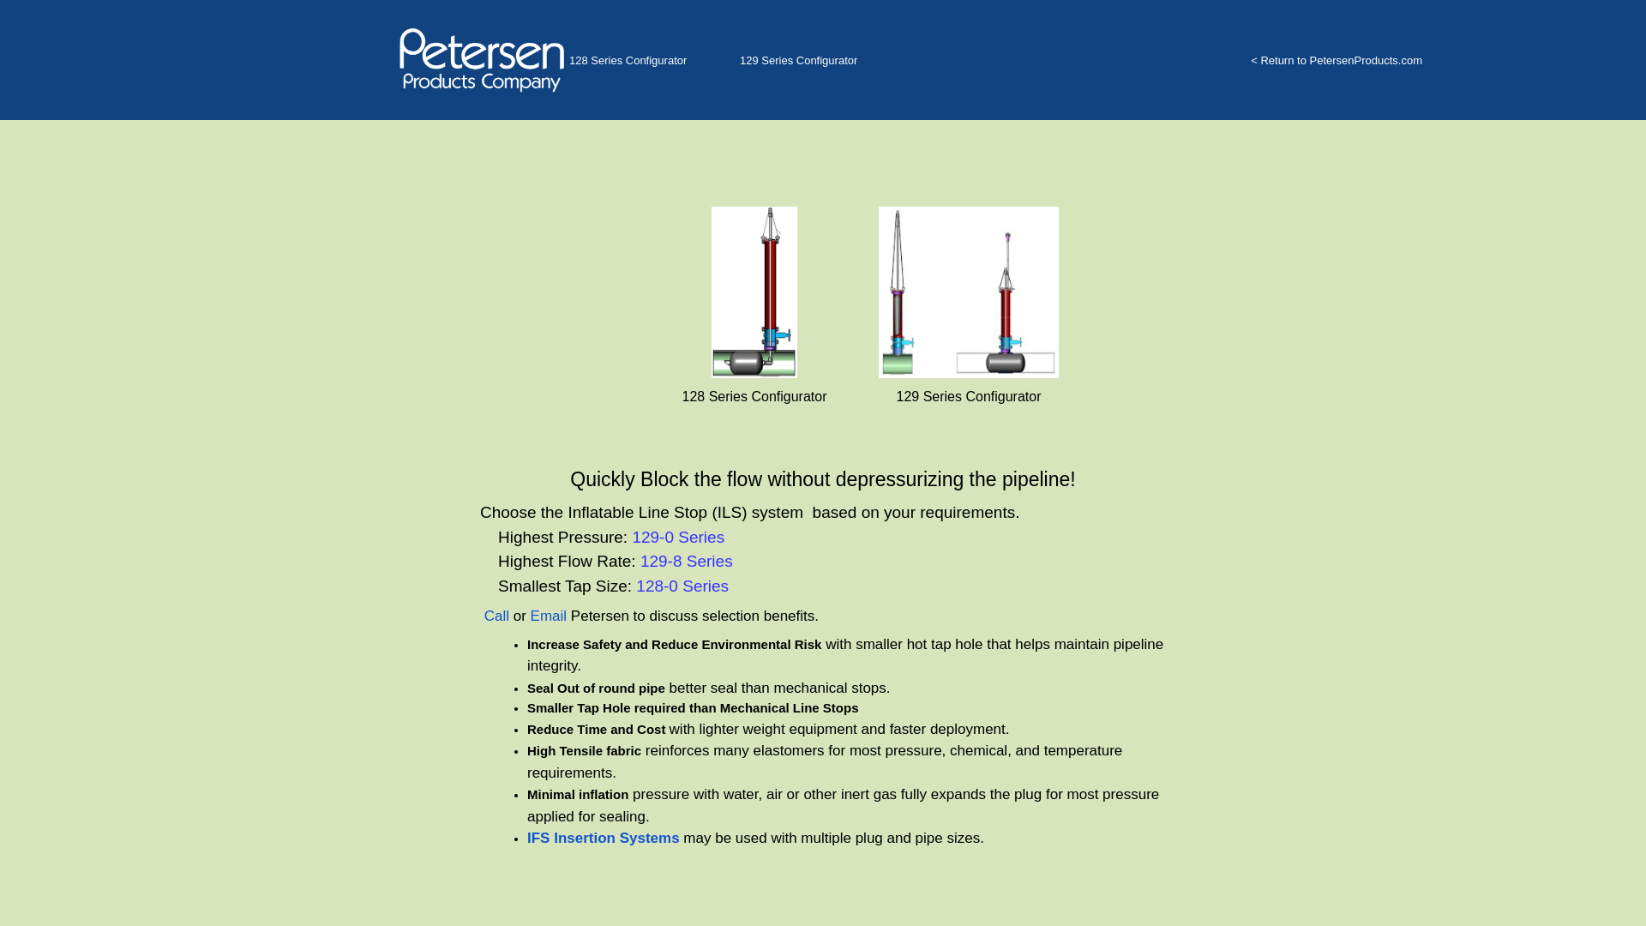  I want to click on 128 Series Configurator, so click(754, 346).